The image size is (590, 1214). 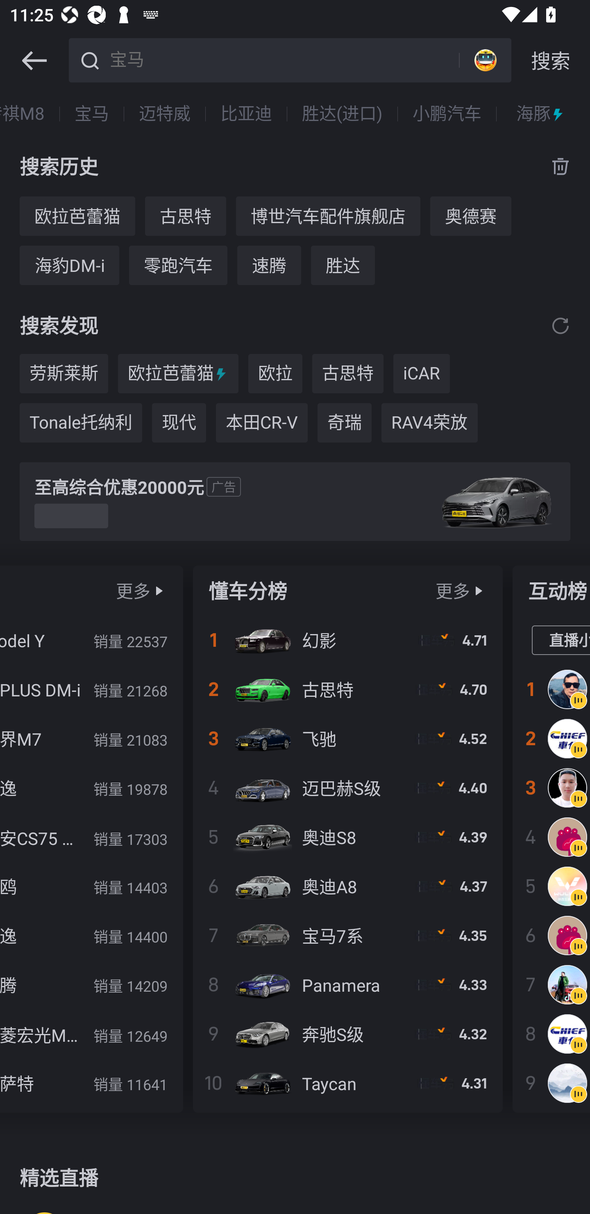 I want to click on Model Y 销量 22537, so click(x=91, y=640).